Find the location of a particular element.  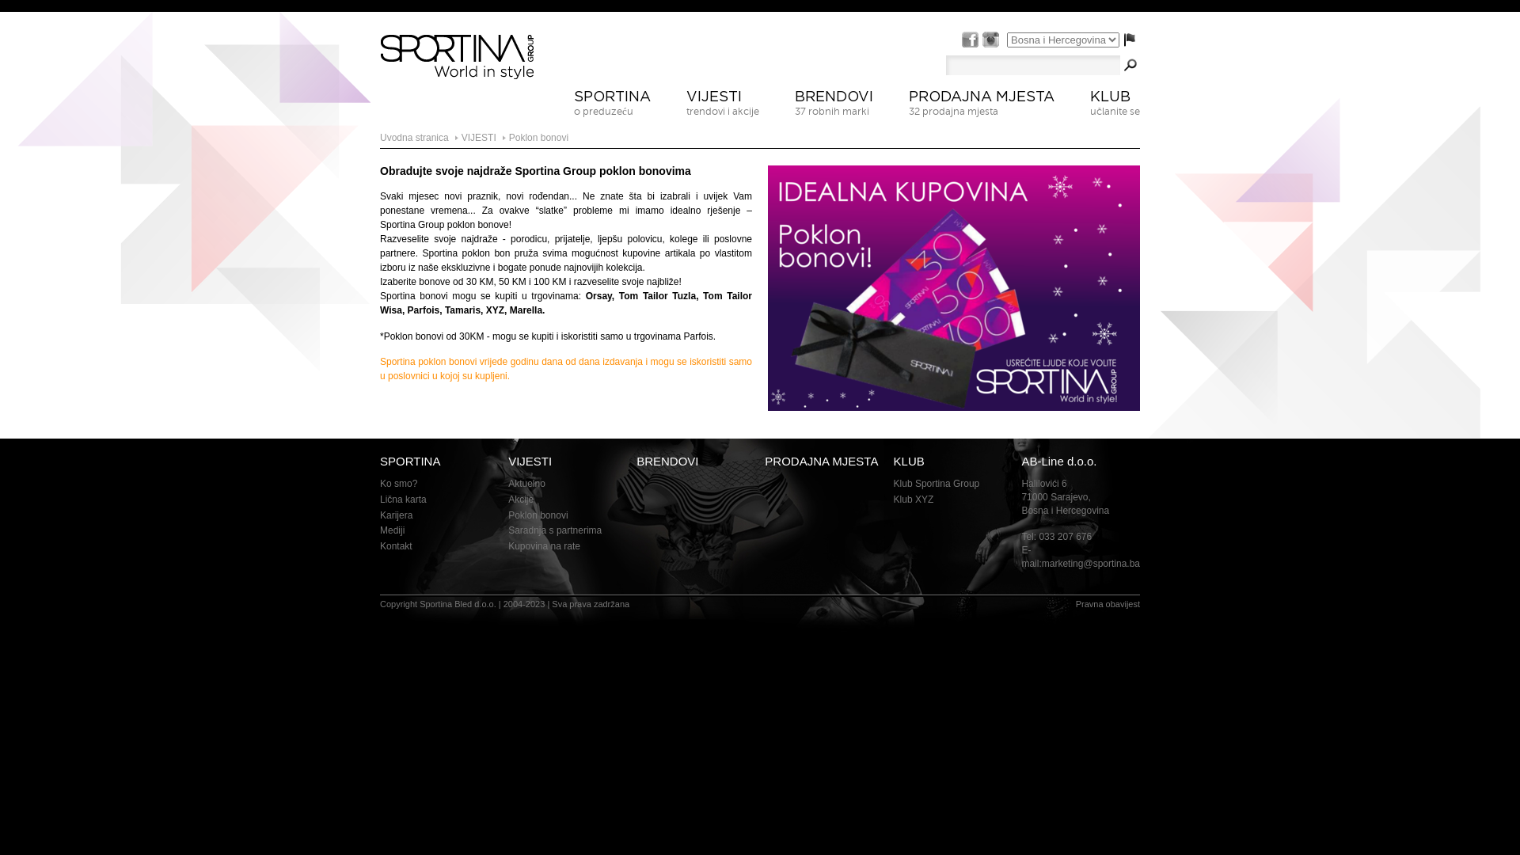

Aktuelno is located at coordinates (527, 484).